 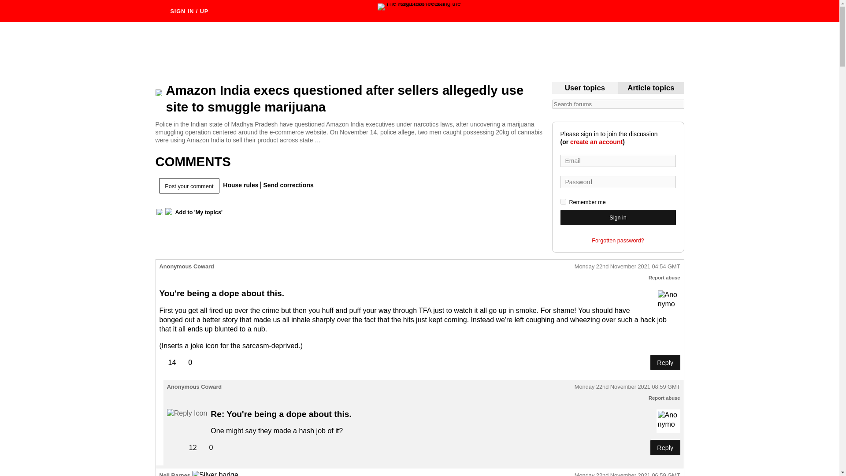 I want to click on yes, so click(x=563, y=202).